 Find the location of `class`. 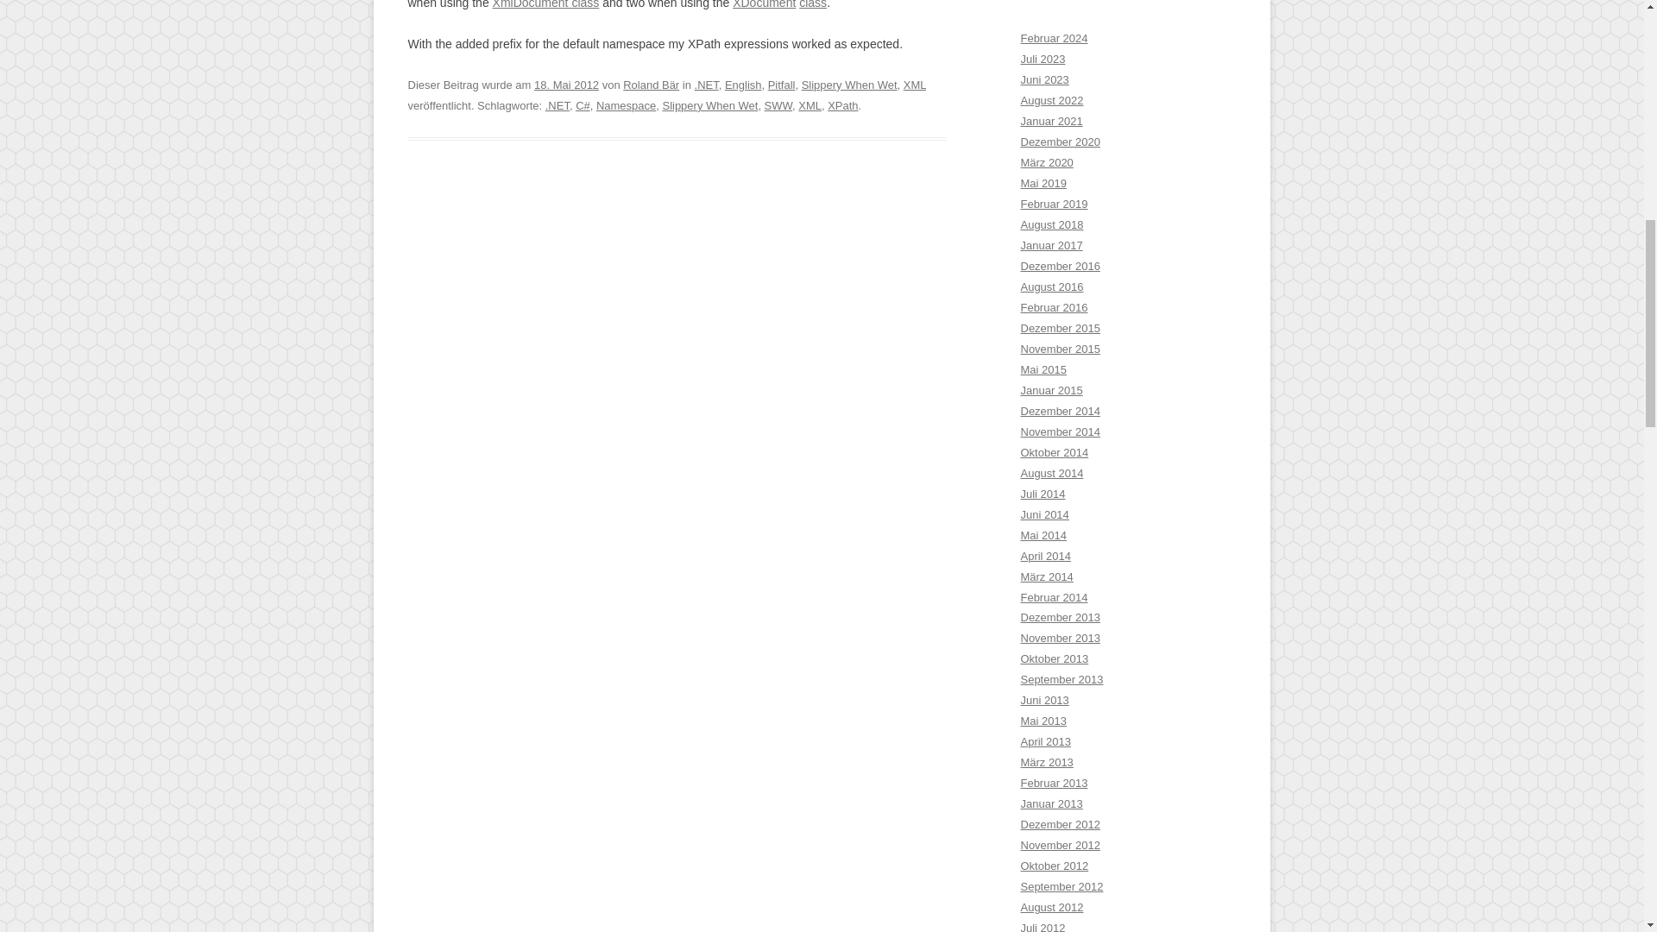

class is located at coordinates (813, 4).